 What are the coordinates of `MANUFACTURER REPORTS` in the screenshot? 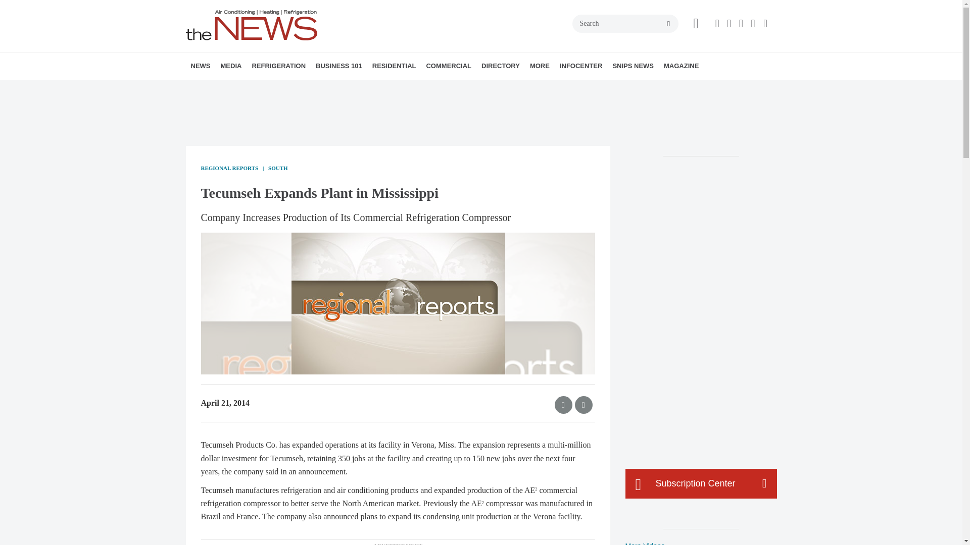 It's located at (258, 88).